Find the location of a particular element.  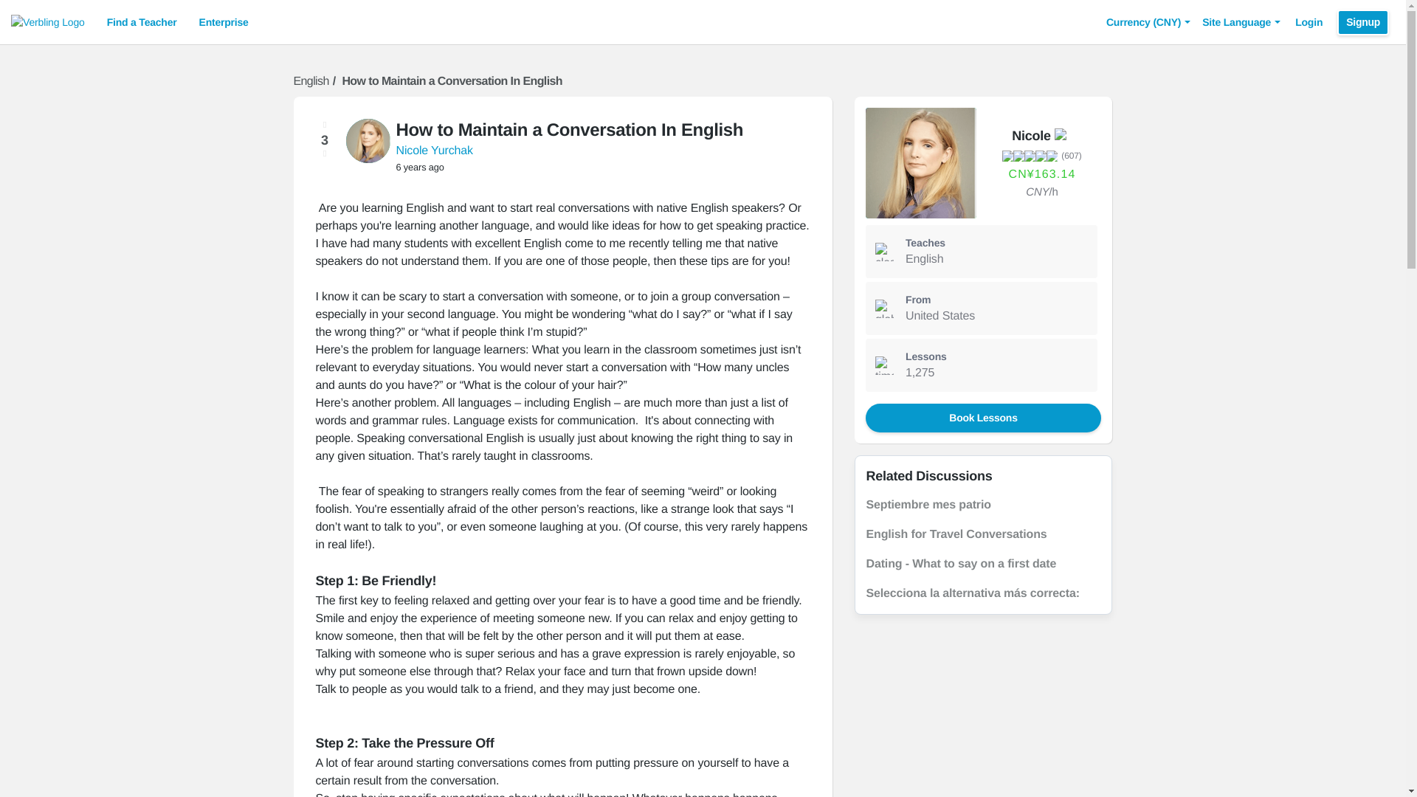

English is located at coordinates (311, 81).